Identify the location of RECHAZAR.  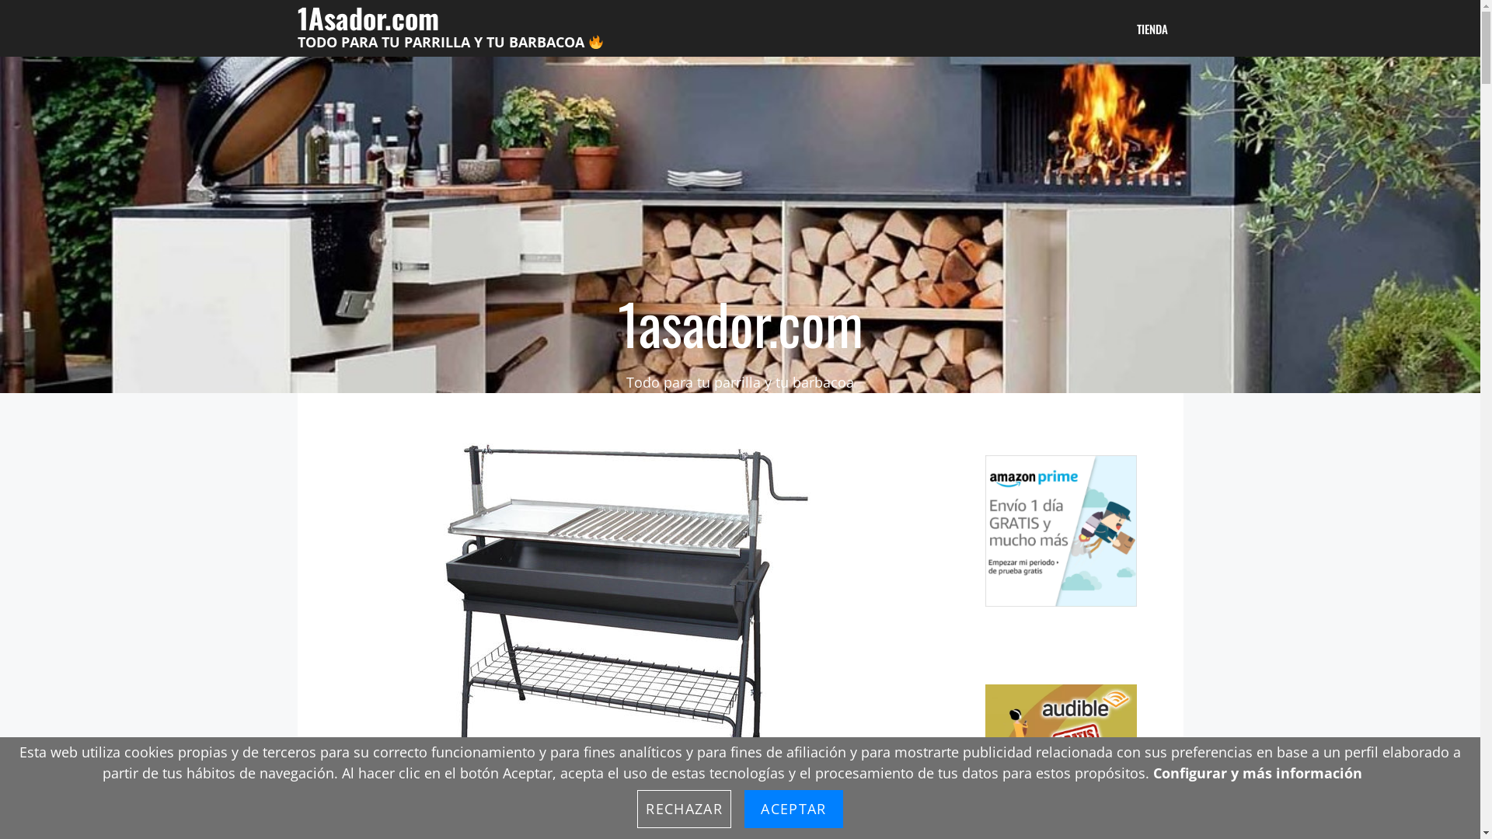
(684, 809).